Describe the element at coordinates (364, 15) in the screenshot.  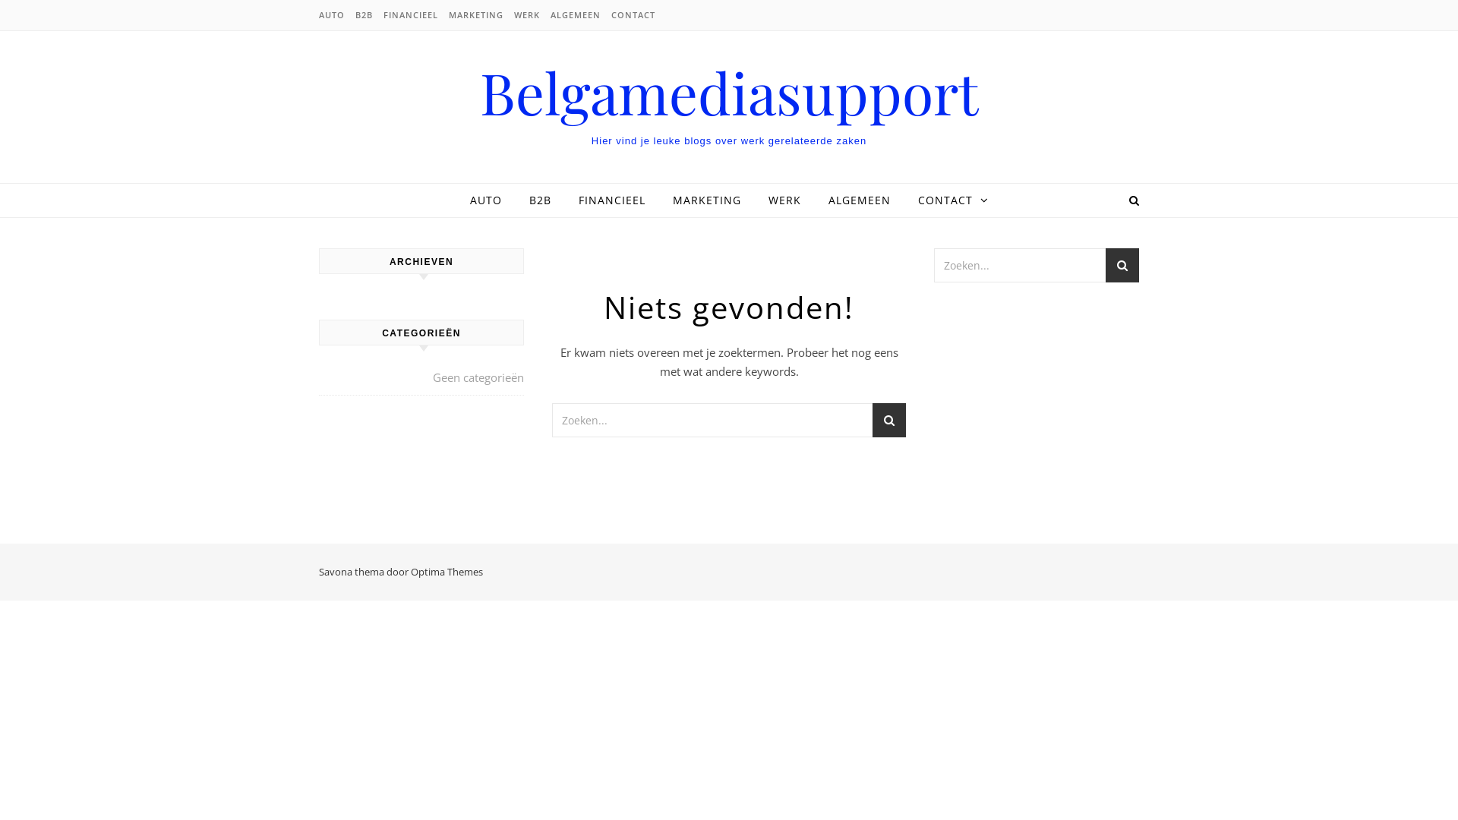
I see `B2B` at that location.